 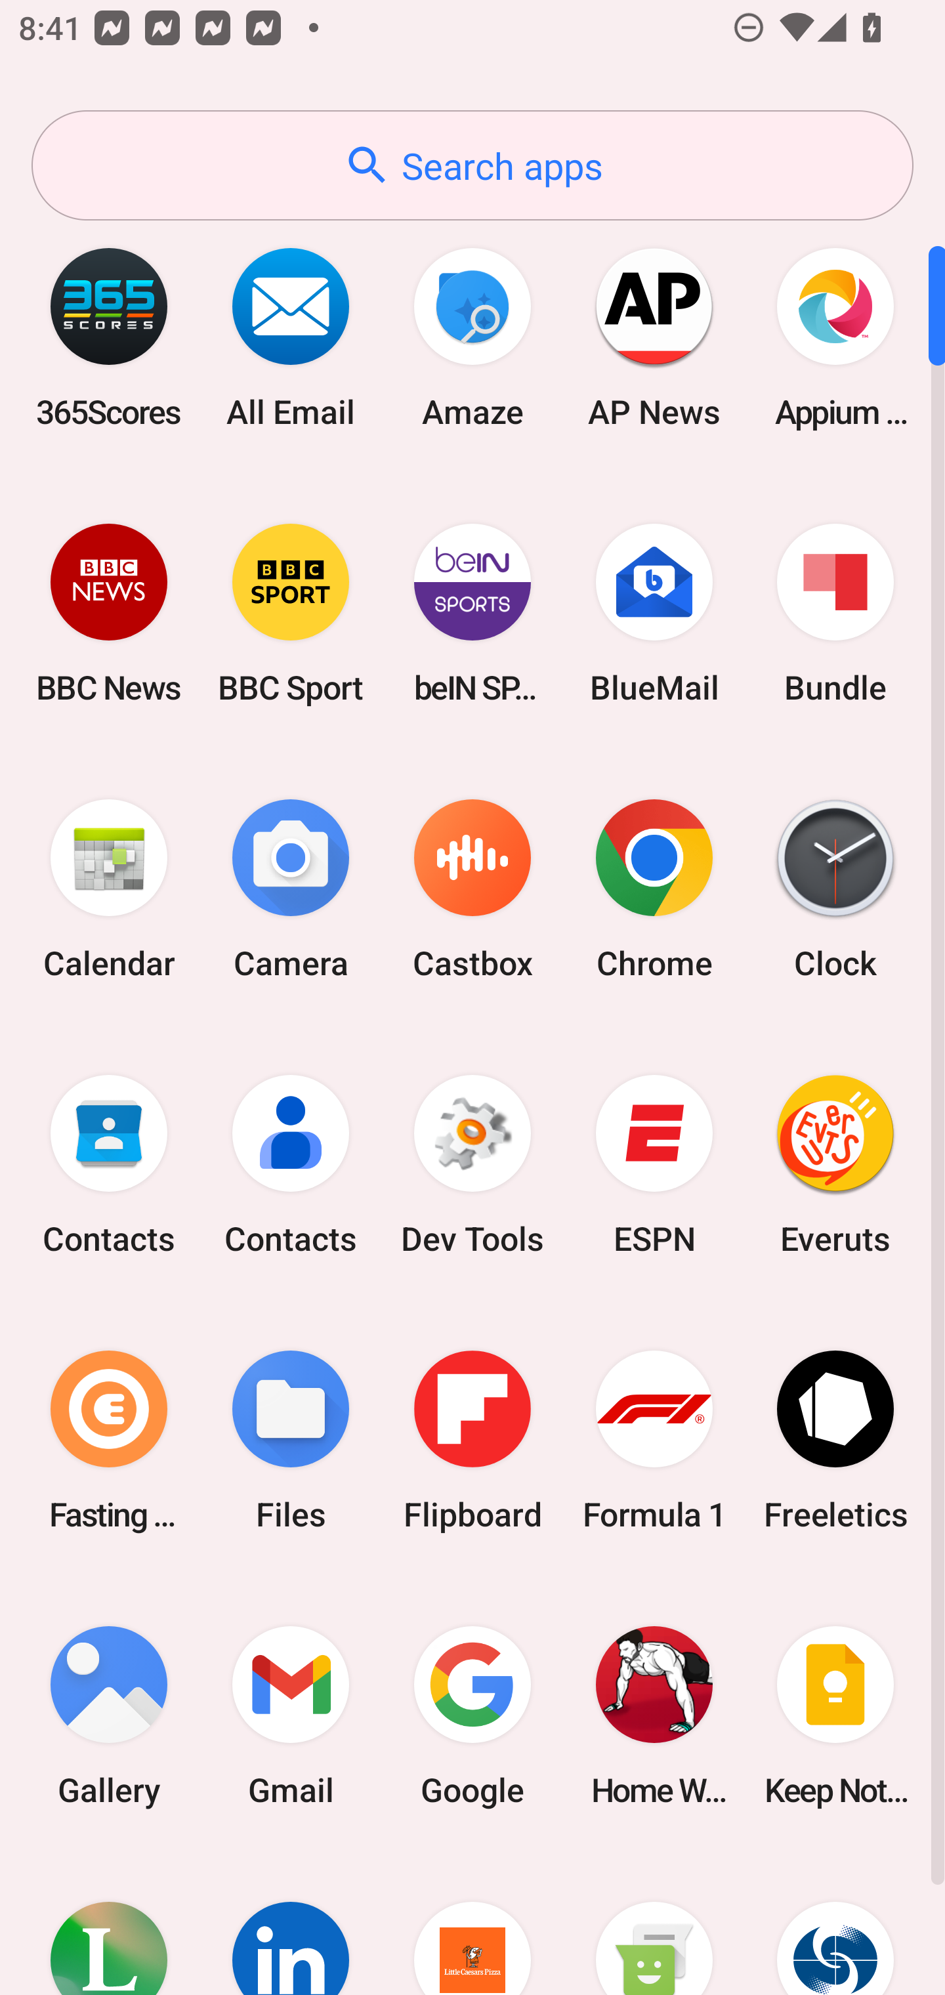 What do you see at coordinates (109, 1715) in the screenshot?
I see `Gallery` at bounding box center [109, 1715].